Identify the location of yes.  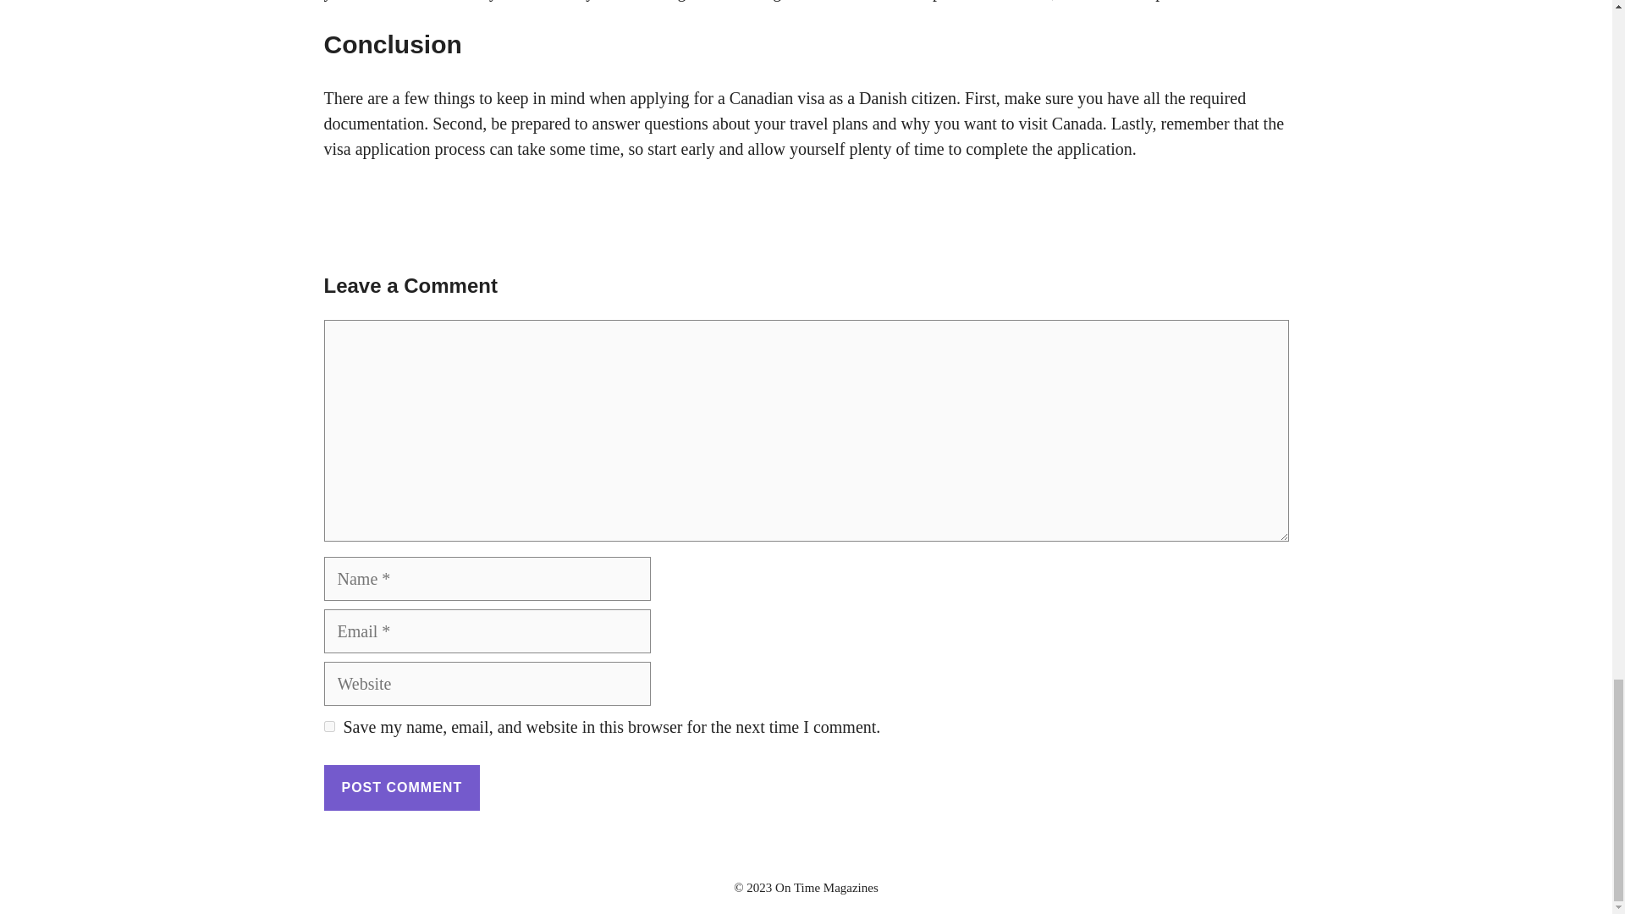
(328, 726).